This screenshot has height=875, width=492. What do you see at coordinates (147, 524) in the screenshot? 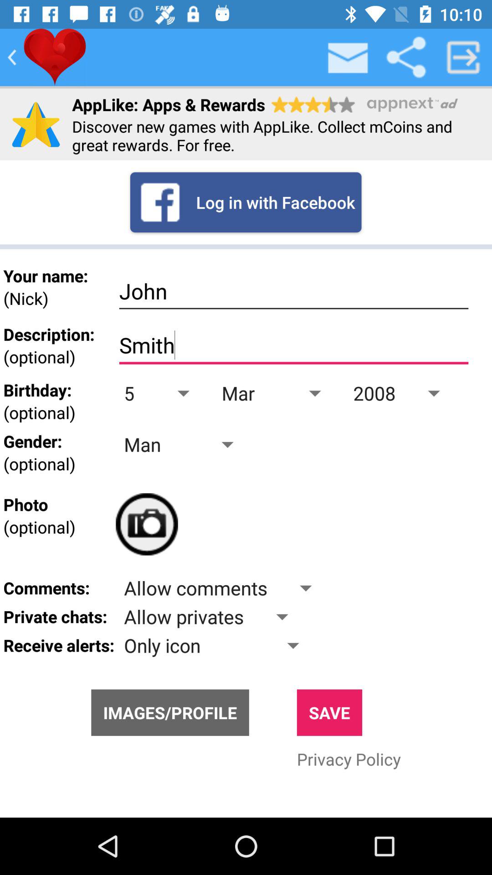
I see `upload photo` at bounding box center [147, 524].